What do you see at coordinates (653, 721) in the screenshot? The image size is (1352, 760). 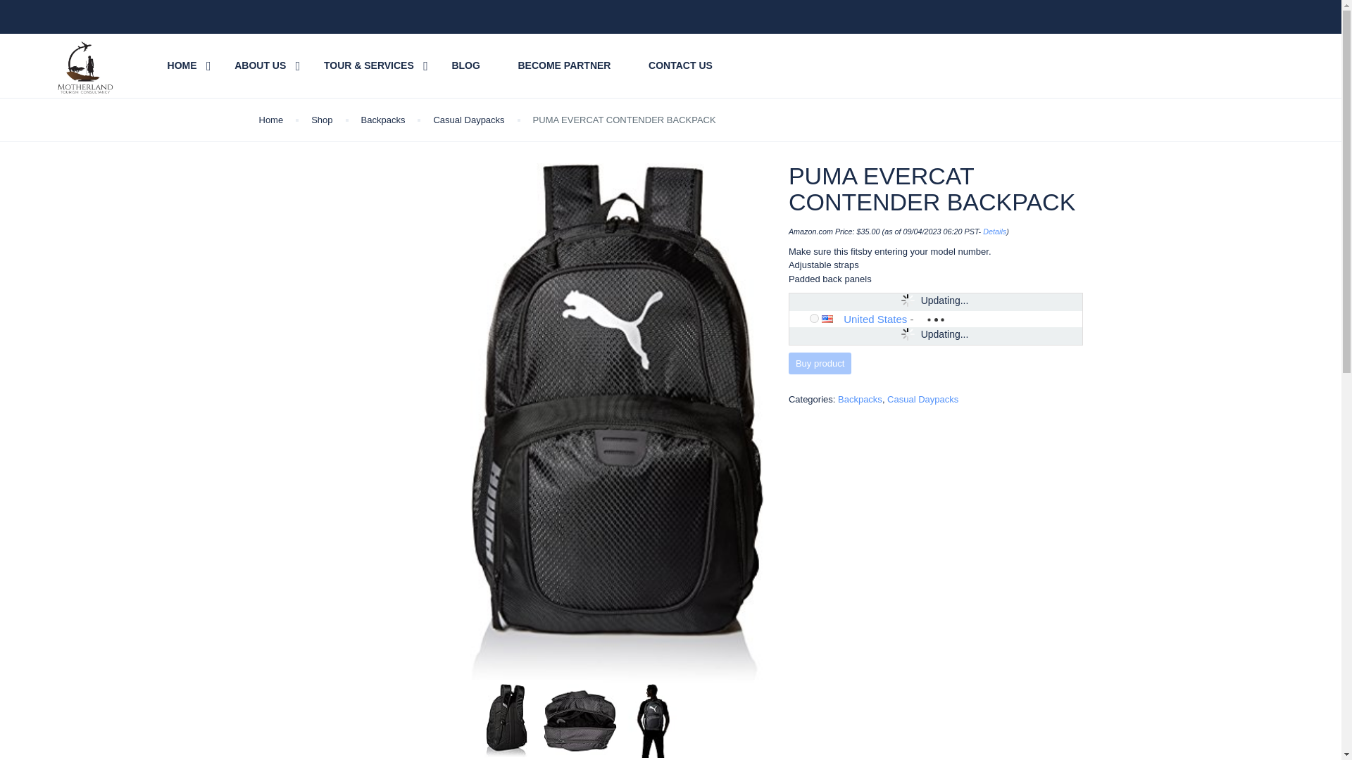 I see `PUMA-Evercat-Contender-Backpack` at bounding box center [653, 721].